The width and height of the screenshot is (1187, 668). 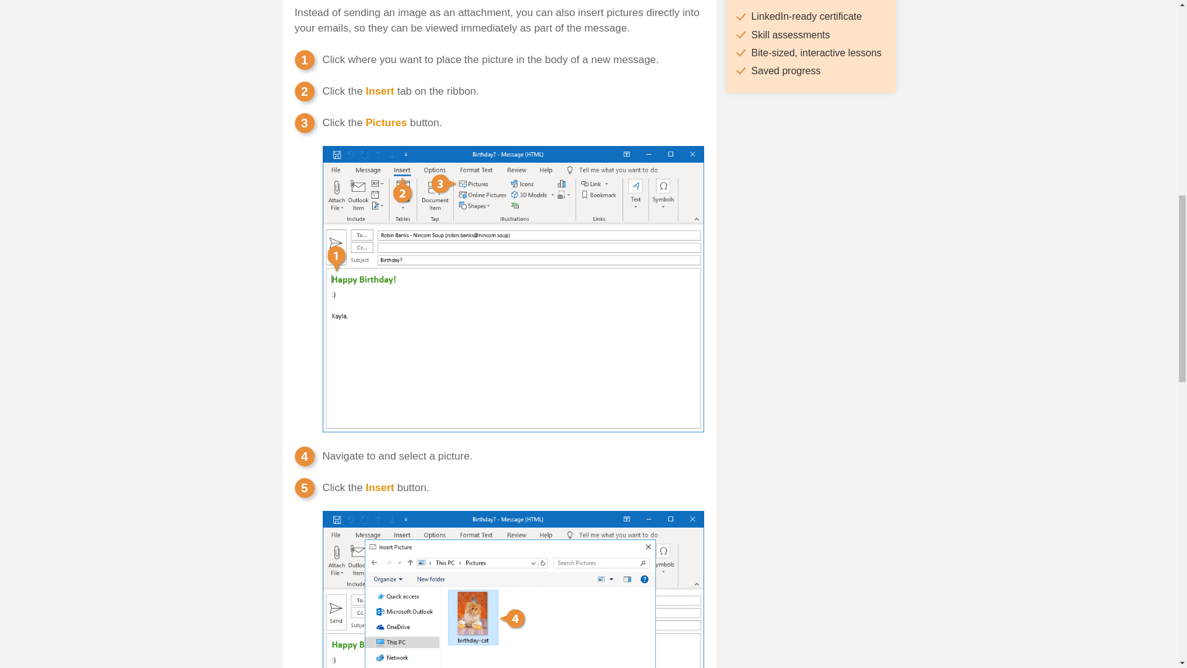 What do you see at coordinates (352, 3) in the screenshot?
I see `Insert a Picture` at bounding box center [352, 3].